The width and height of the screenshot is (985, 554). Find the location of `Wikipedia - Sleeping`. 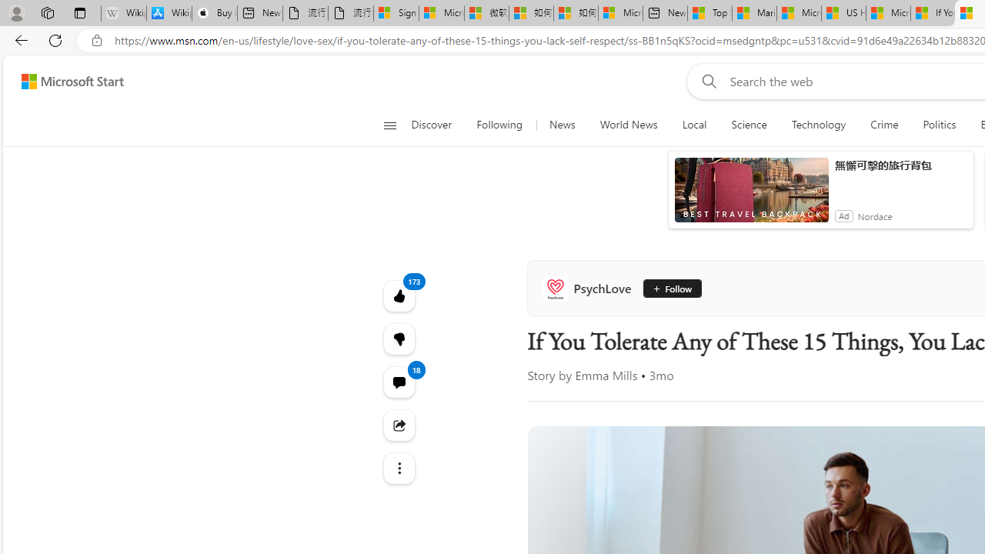

Wikipedia - Sleeping is located at coordinates (123, 14).